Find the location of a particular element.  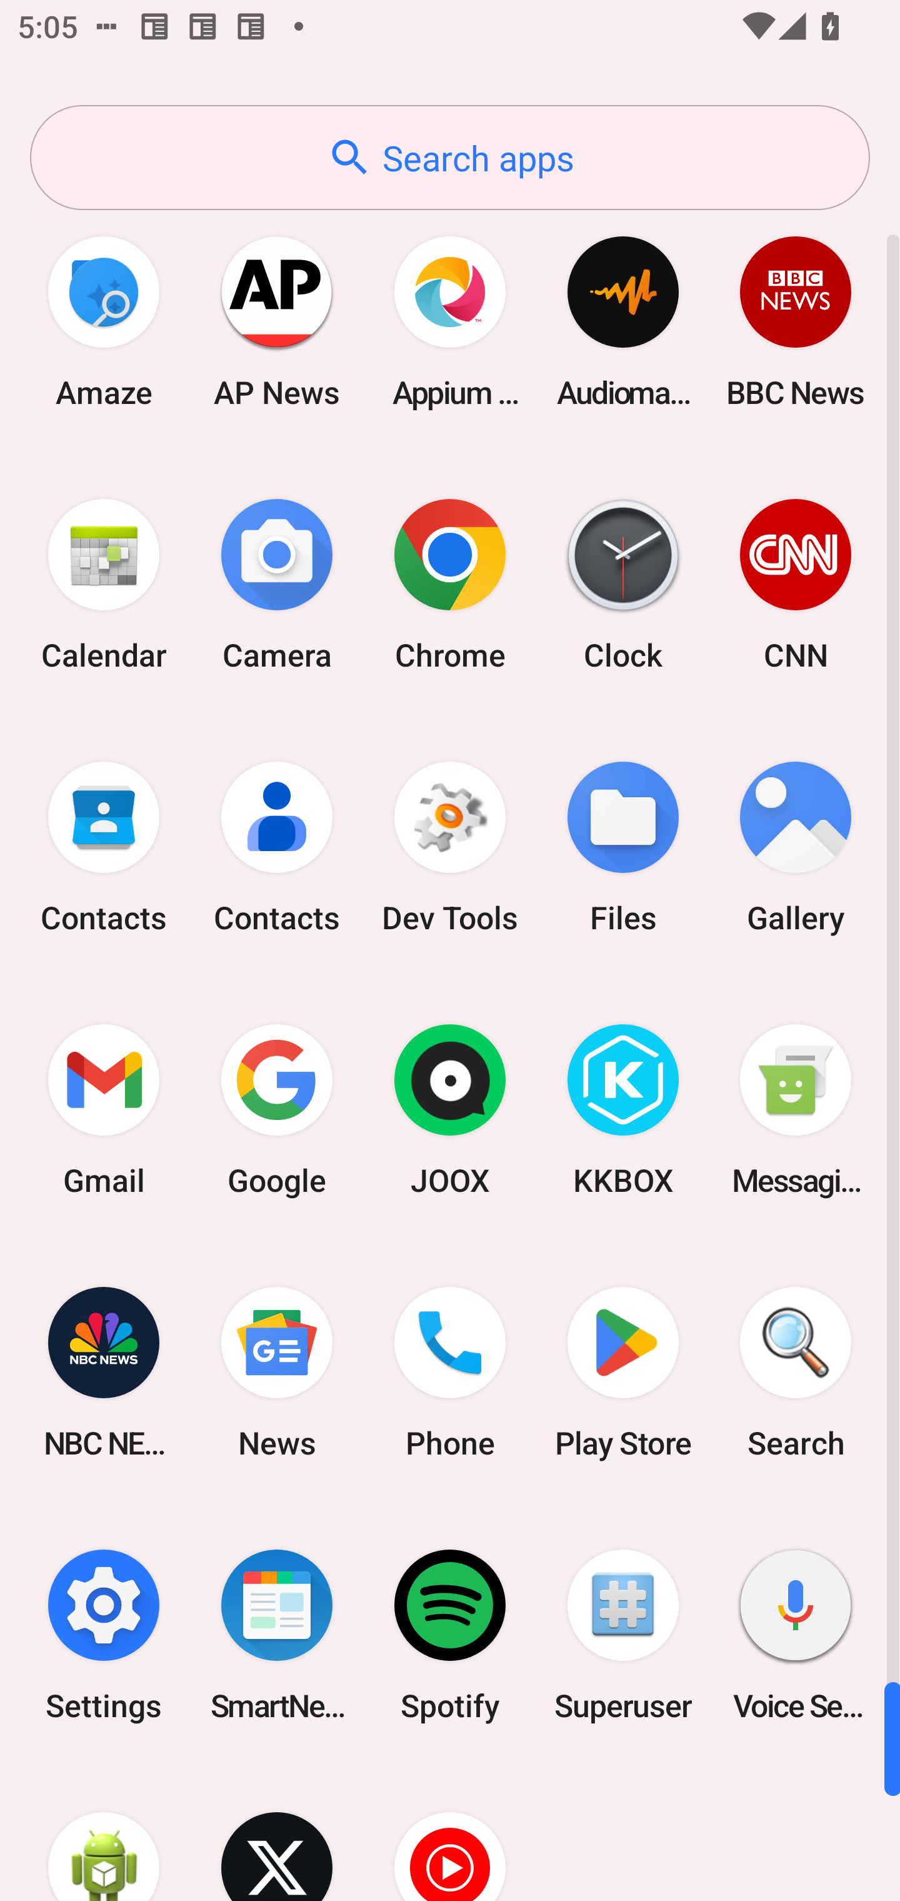

Settings is located at coordinates (104, 1635).